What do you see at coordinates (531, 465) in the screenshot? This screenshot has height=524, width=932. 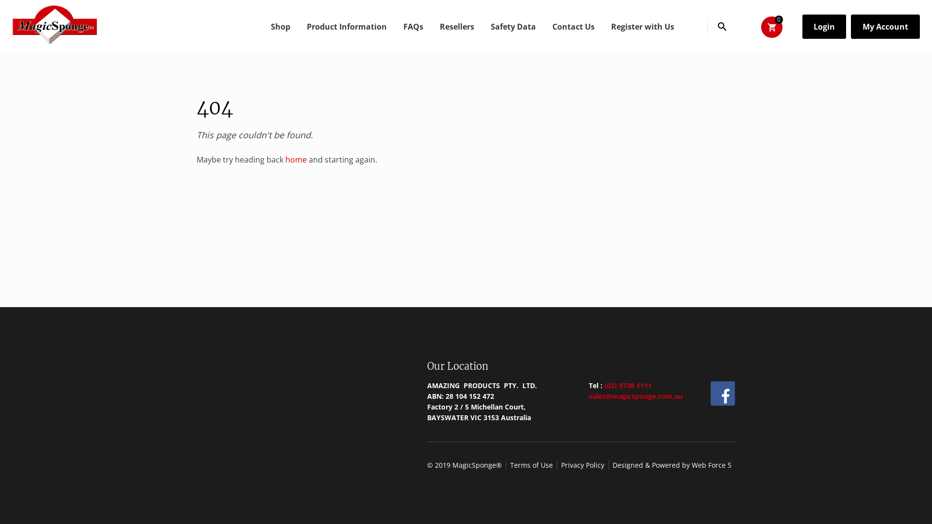 I see `Terms of Use` at bounding box center [531, 465].